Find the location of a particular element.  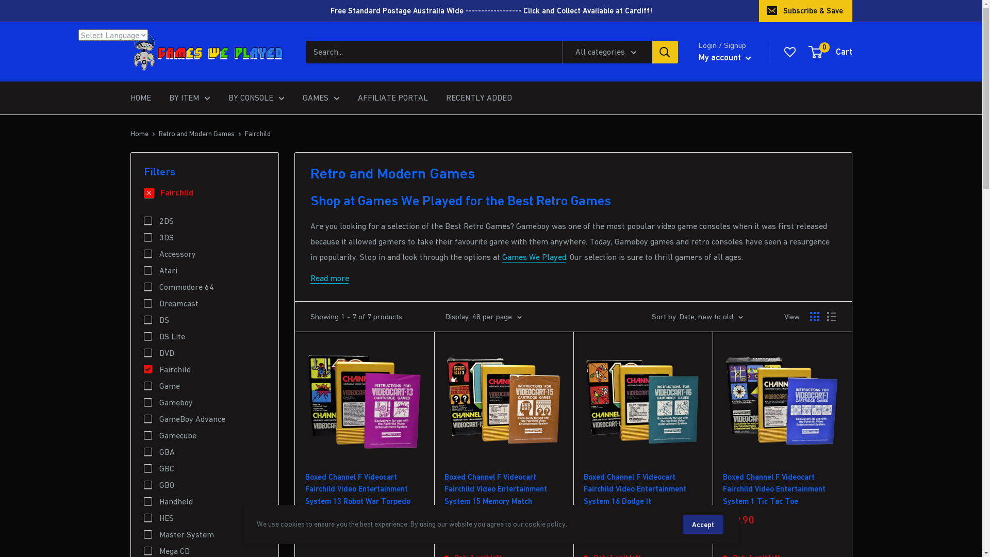

Read more is located at coordinates (330, 278).